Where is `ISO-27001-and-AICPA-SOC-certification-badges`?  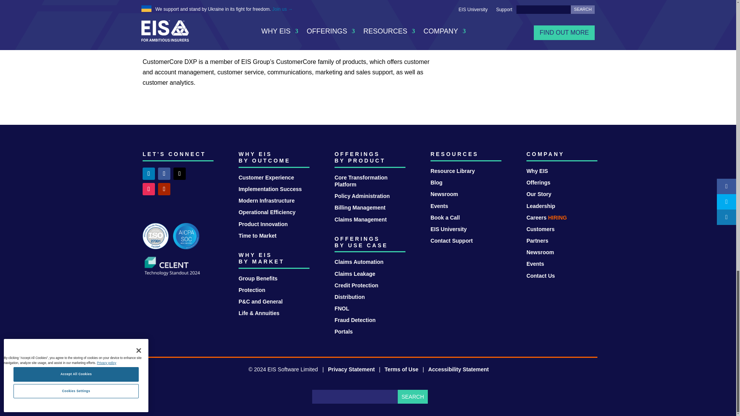
ISO-27001-and-AICPA-SOC-certification-badges is located at coordinates (171, 236).